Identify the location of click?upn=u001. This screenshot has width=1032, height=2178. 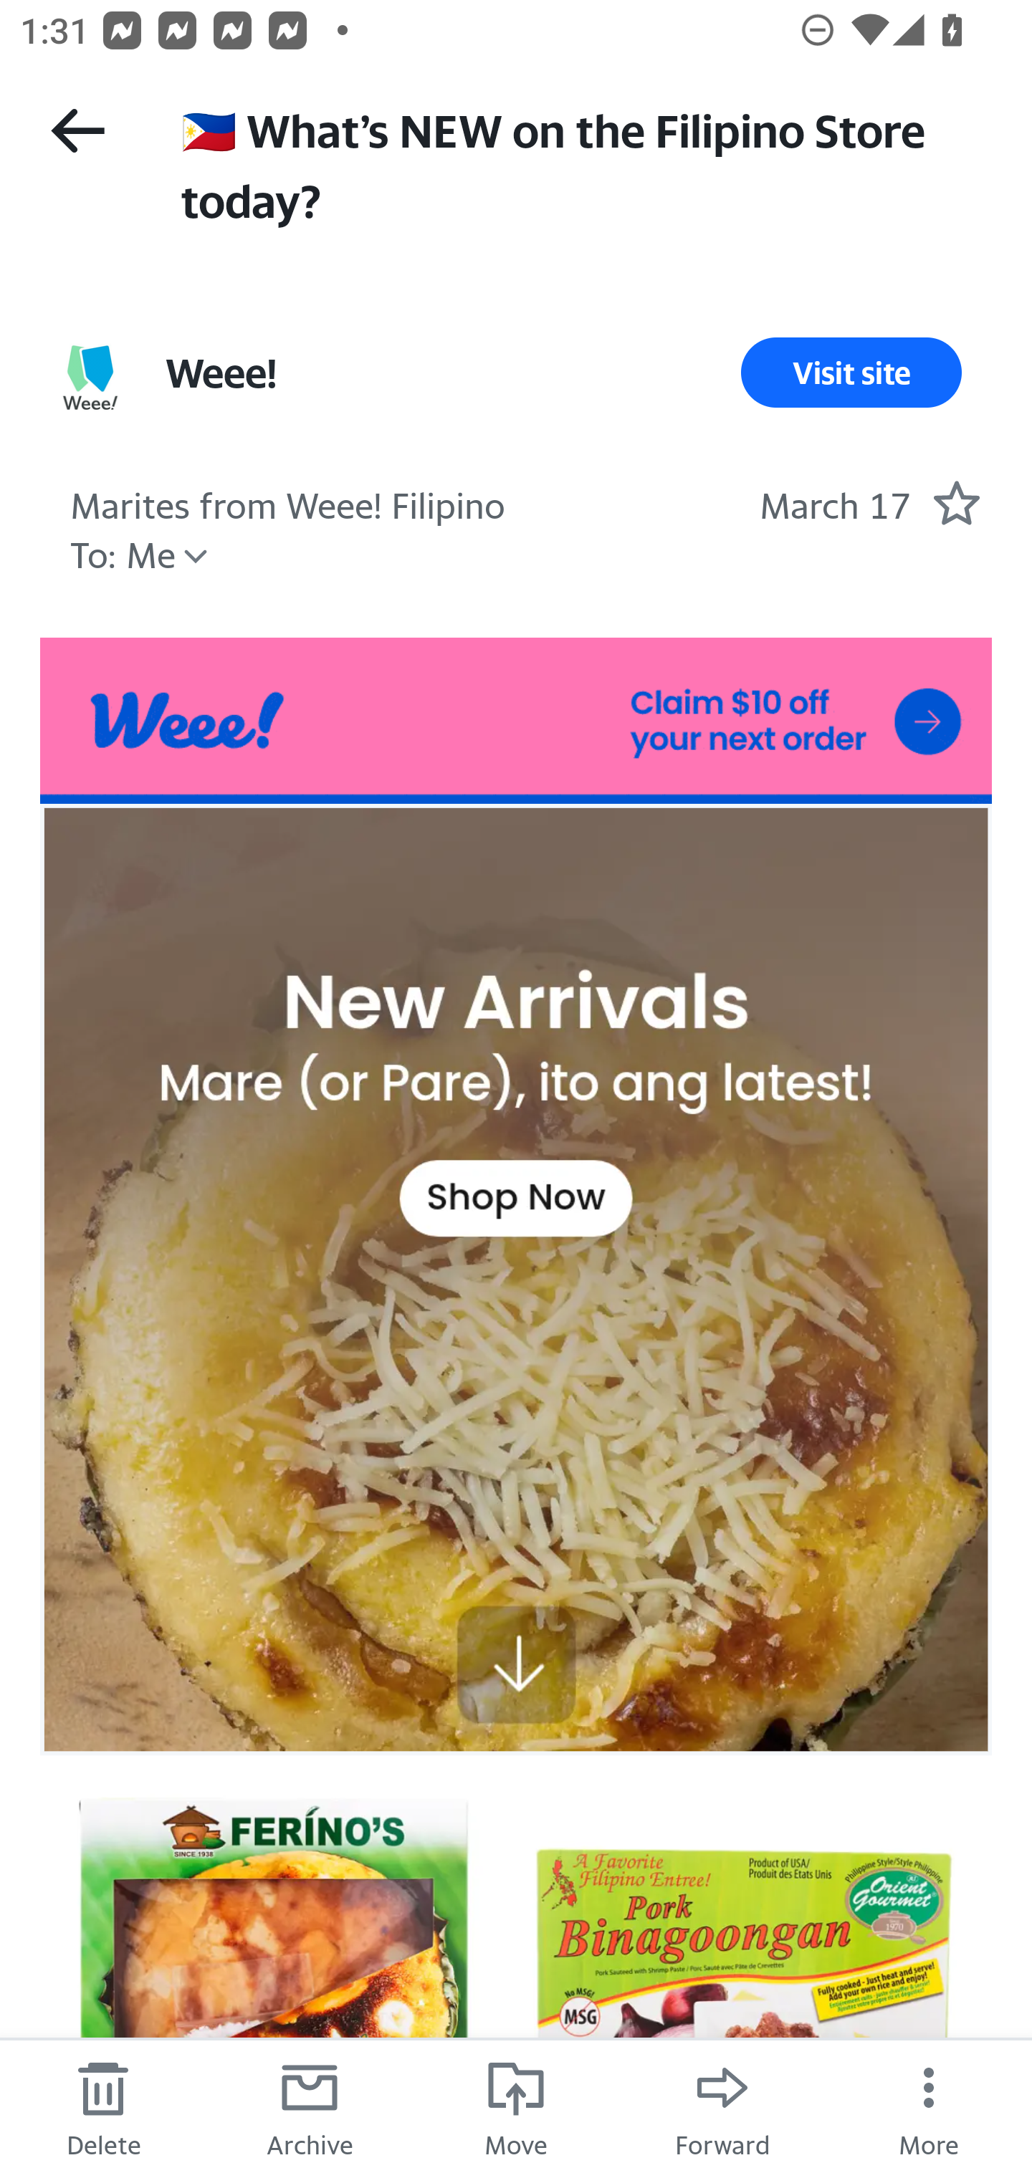
(517, 721).